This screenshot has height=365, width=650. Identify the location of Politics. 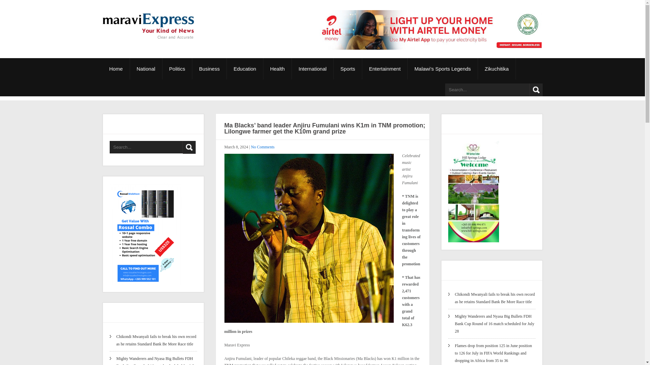
(177, 69).